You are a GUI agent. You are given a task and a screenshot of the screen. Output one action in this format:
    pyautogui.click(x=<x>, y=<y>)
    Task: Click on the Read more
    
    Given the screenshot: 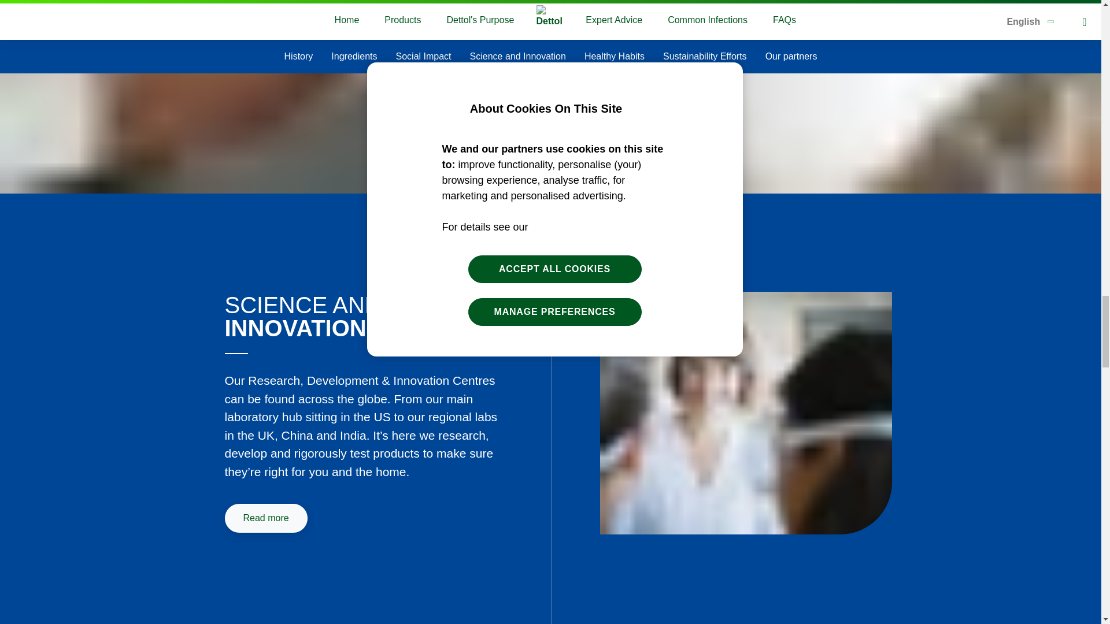 What is the action you would take?
    pyautogui.click(x=265, y=518)
    